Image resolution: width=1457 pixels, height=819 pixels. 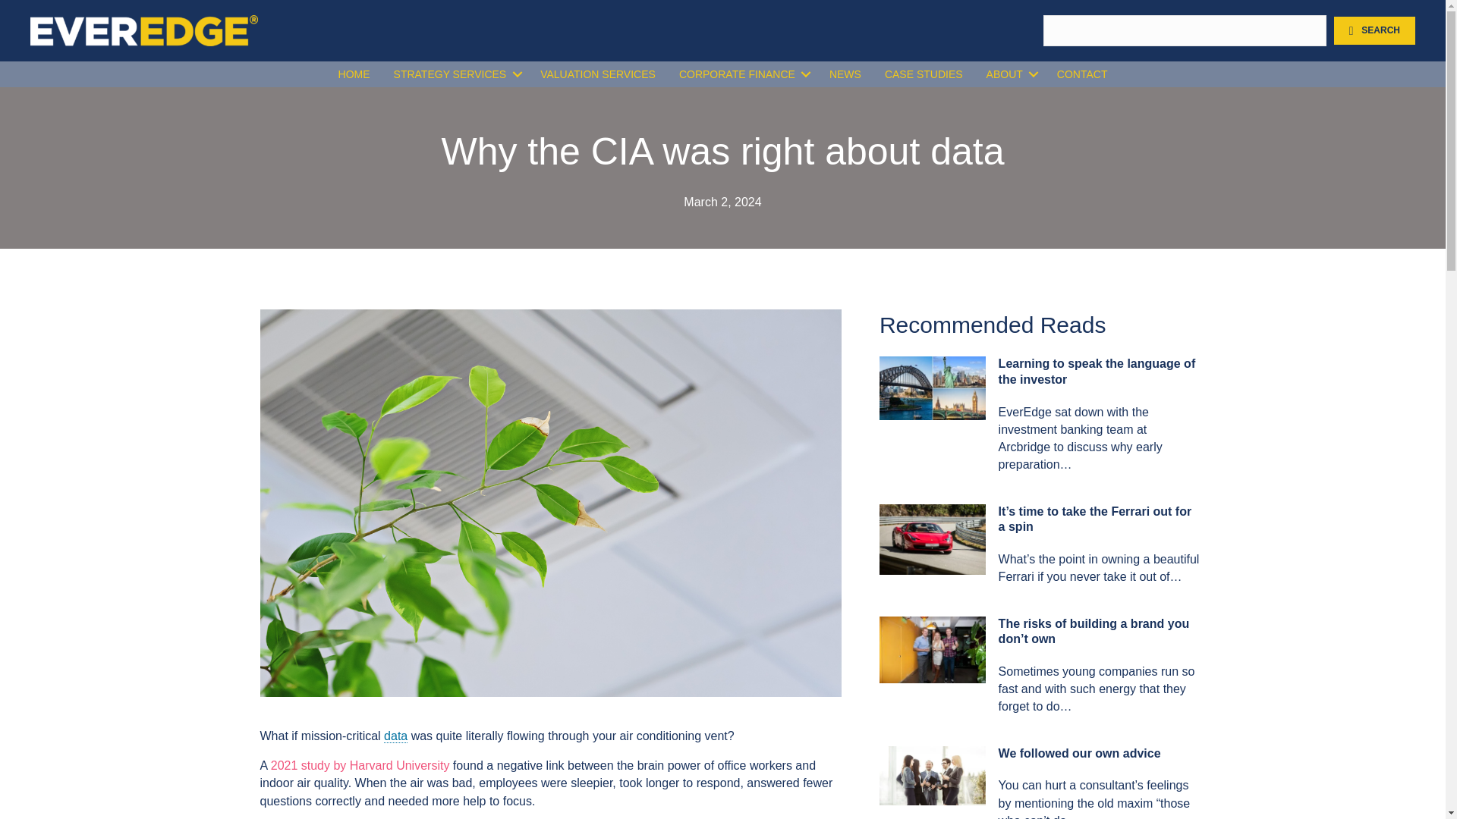 What do you see at coordinates (1097, 371) in the screenshot?
I see `Learning to speak the language of the investor` at bounding box center [1097, 371].